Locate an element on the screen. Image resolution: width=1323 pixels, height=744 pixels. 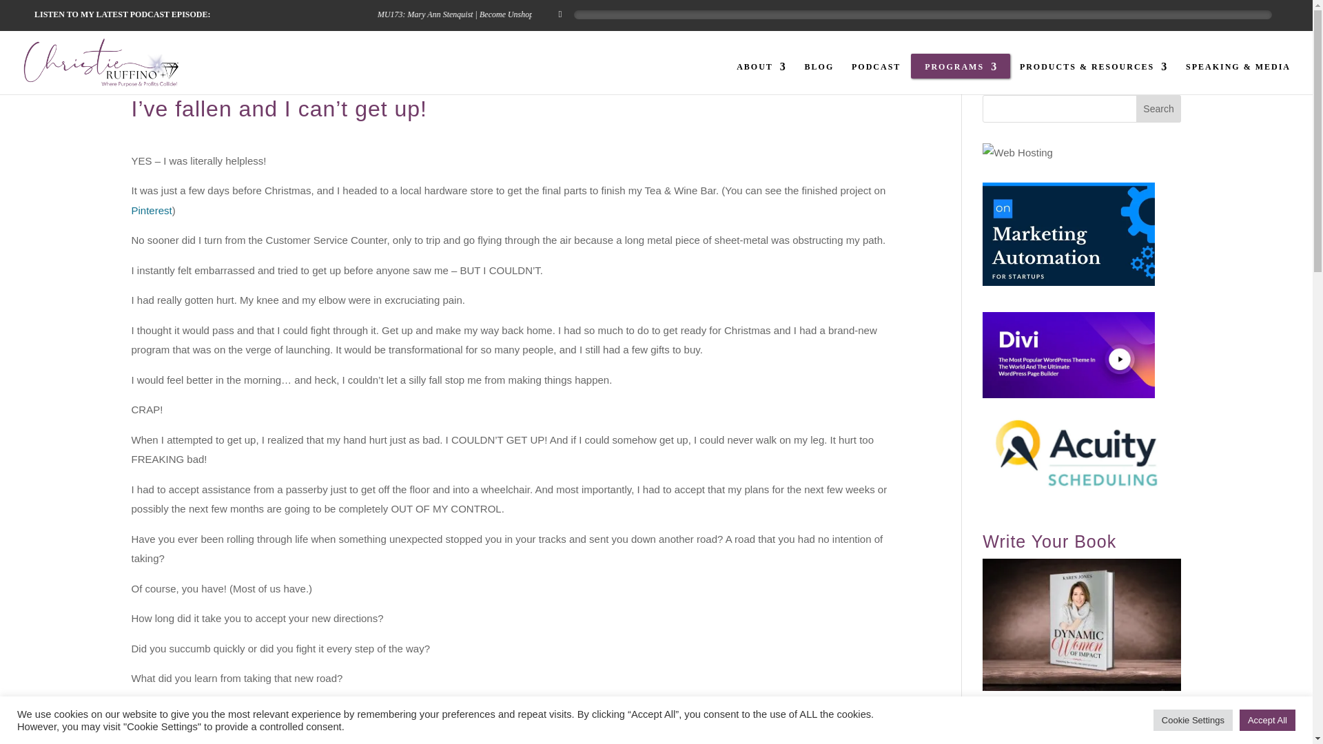
ABOUT is located at coordinates (762, 78).